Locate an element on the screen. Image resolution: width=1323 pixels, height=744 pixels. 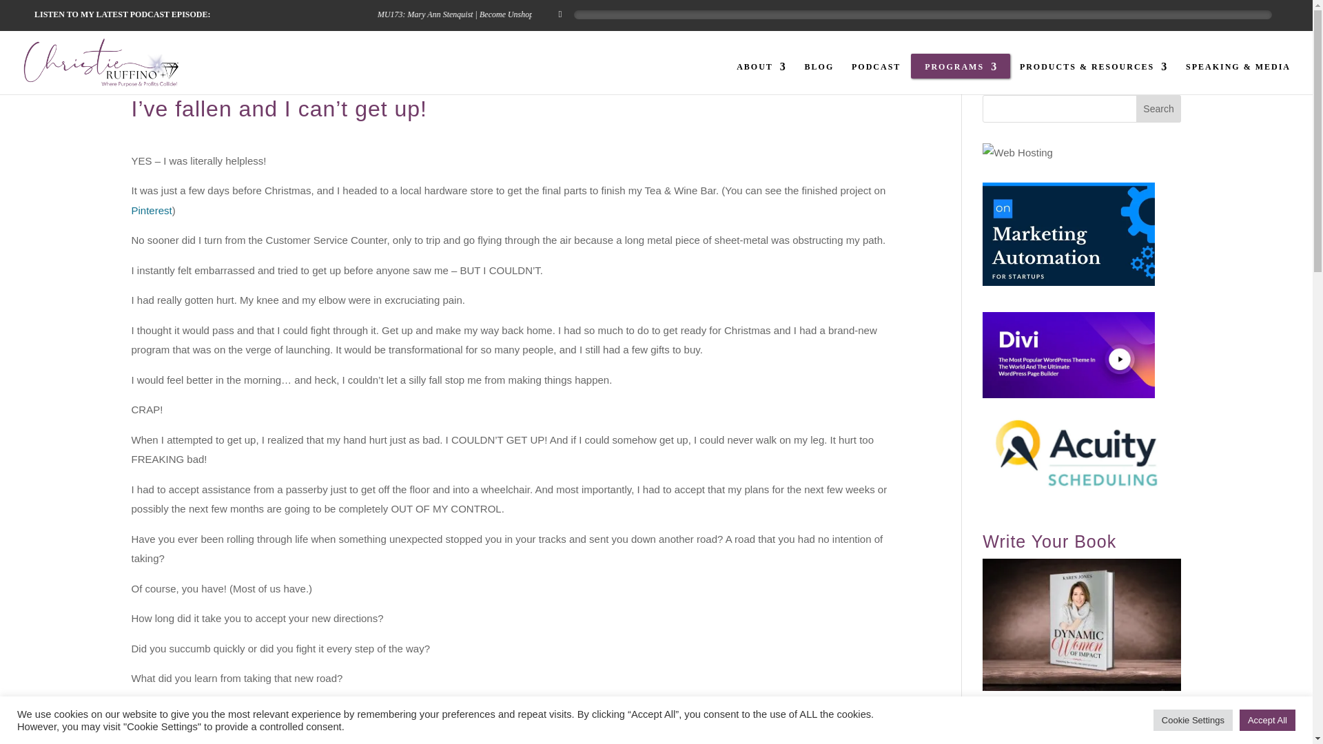
ABOUT is located at coordinates (762, 78).